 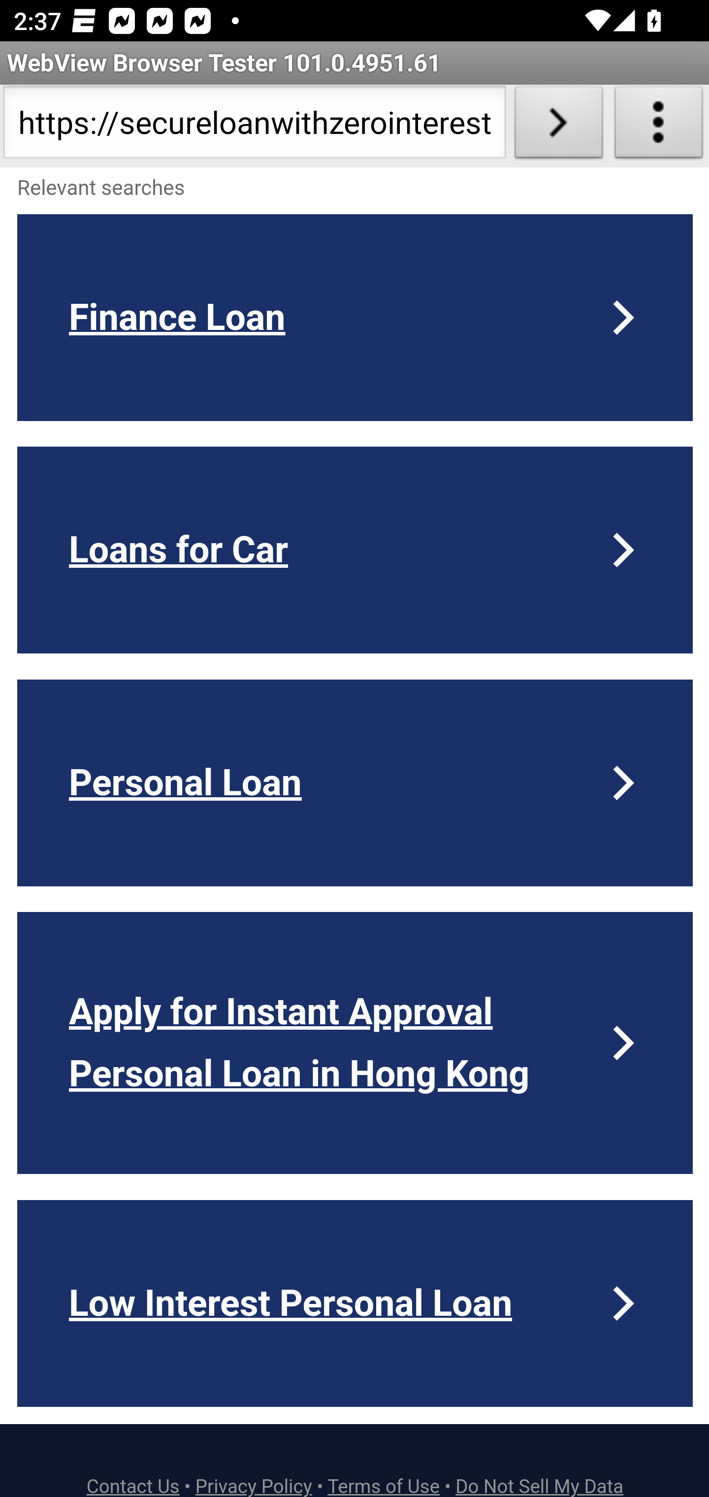 I want to click on Low Interest Personal Loan, so click(x=355, y=1303).